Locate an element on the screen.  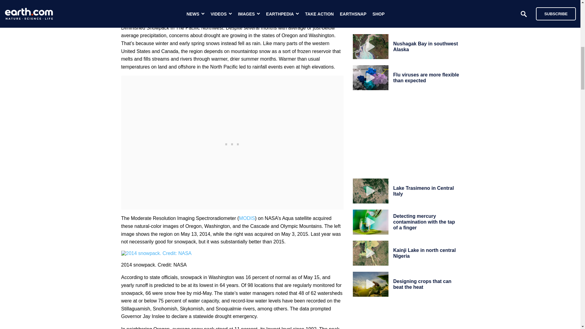
Kainji Lake in north central Nigeria is located at coordinates (424, 253).